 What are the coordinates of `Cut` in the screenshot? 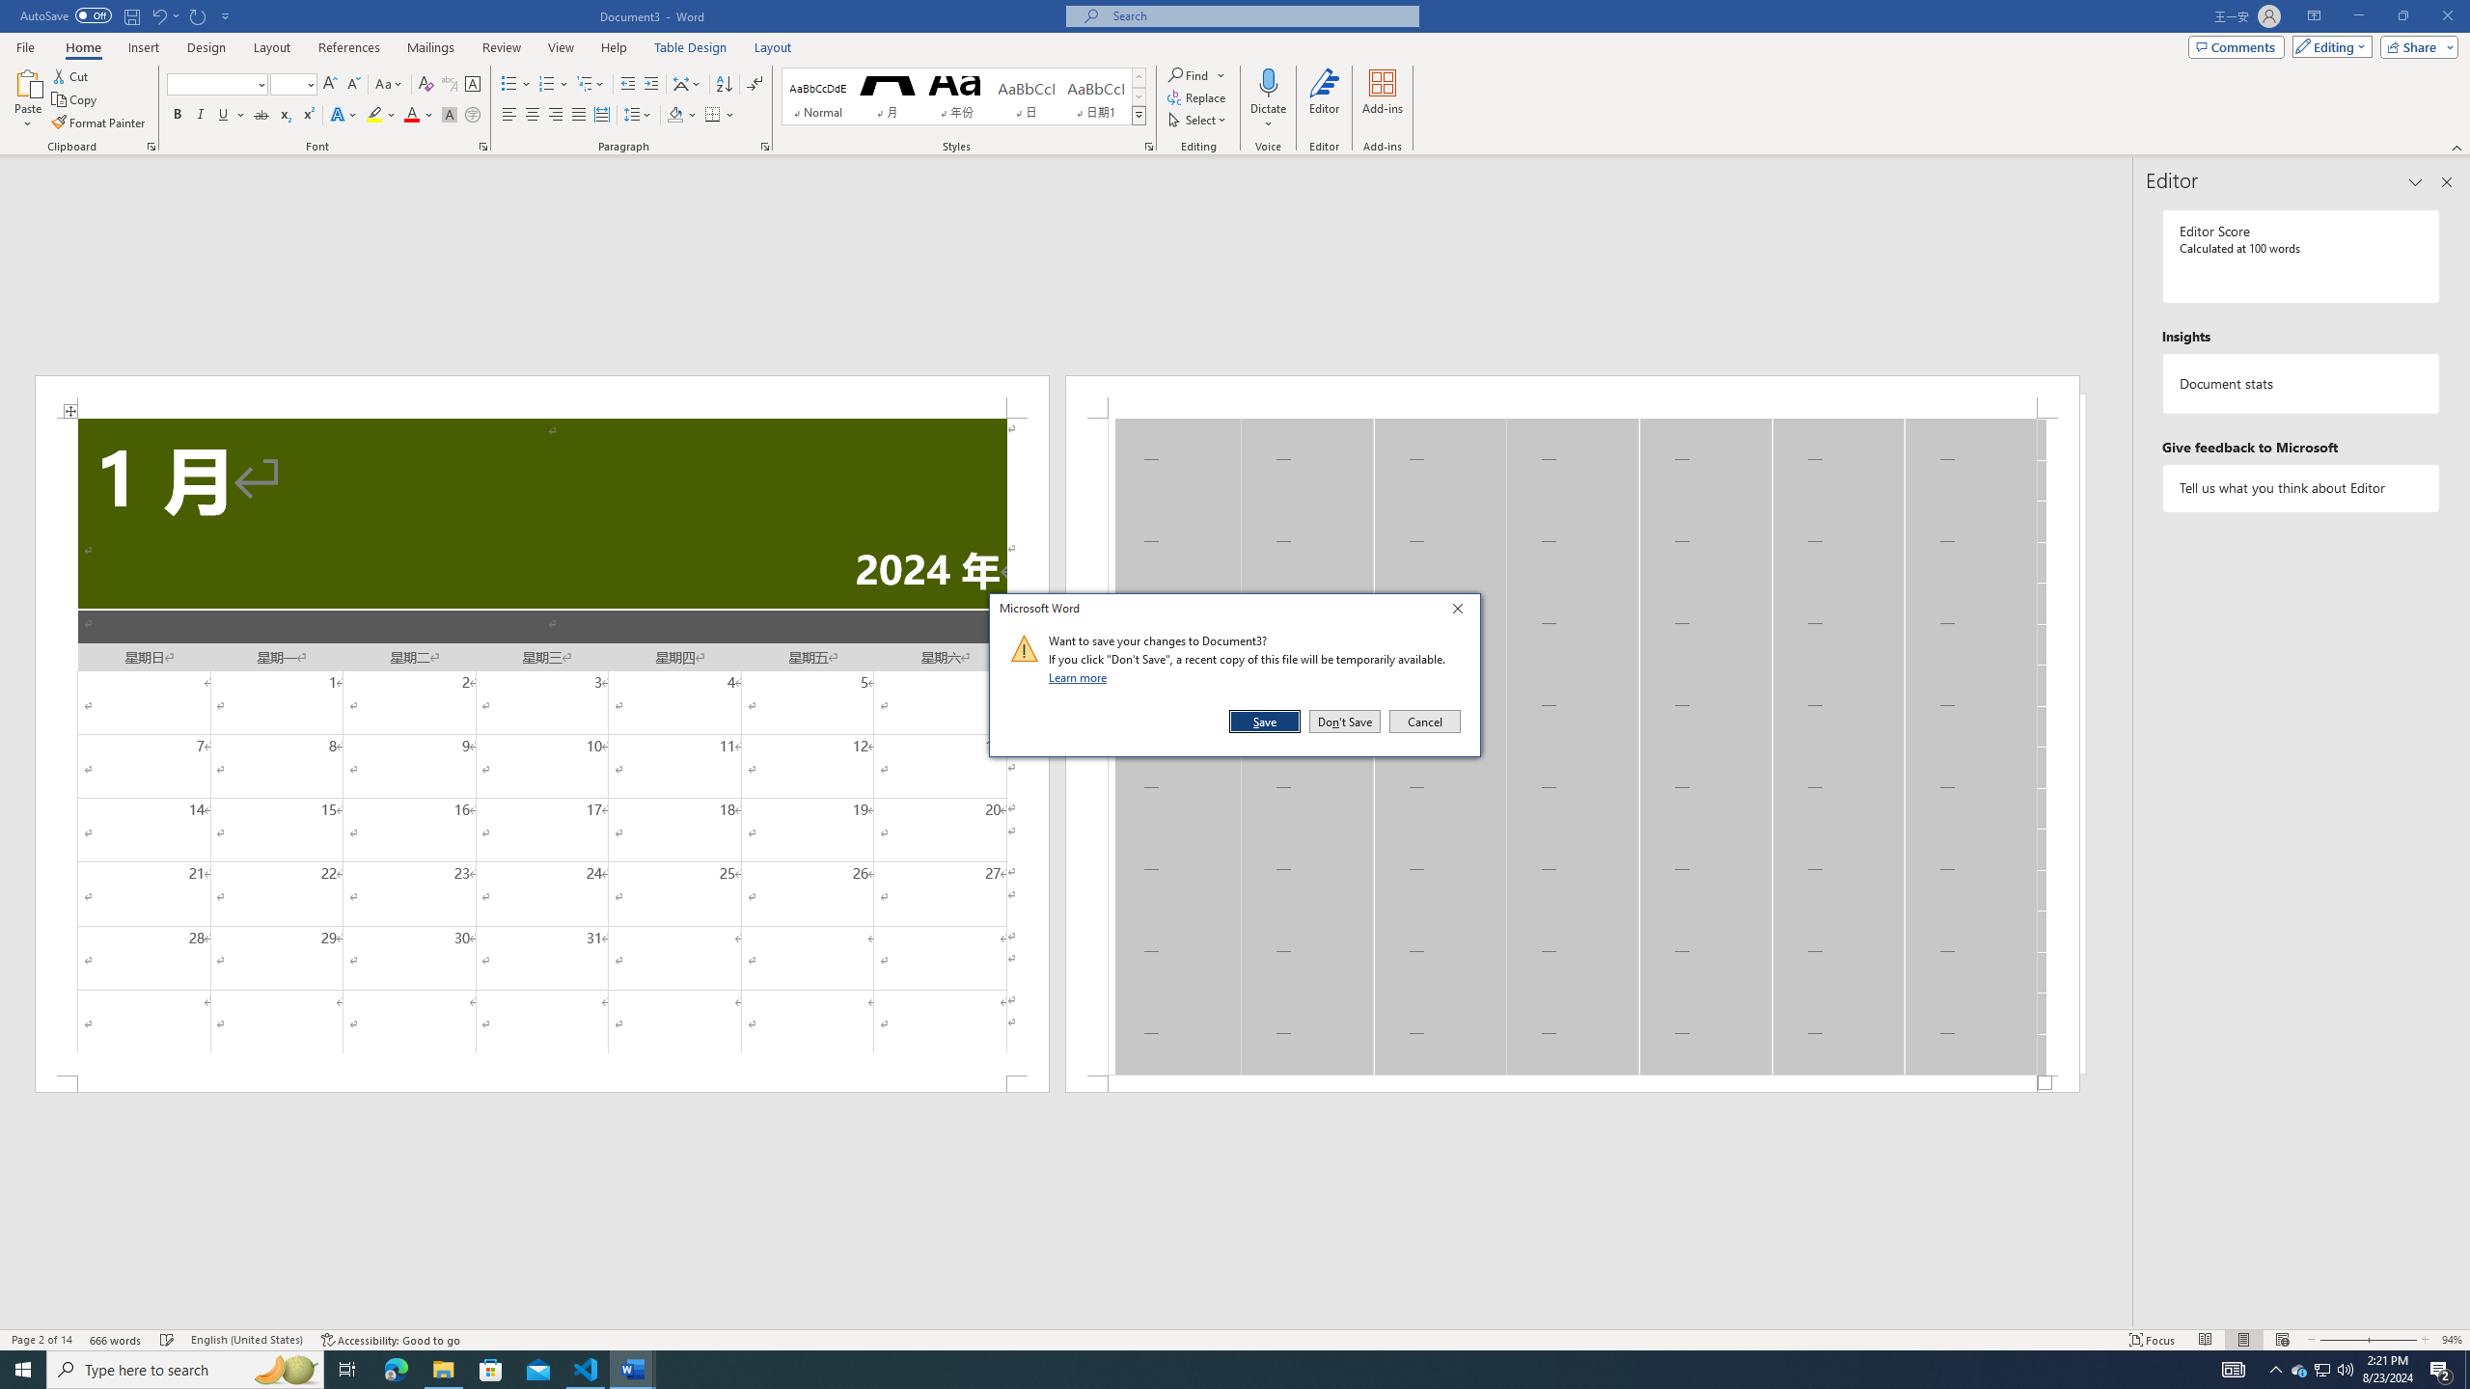 It's located at (71, 75).